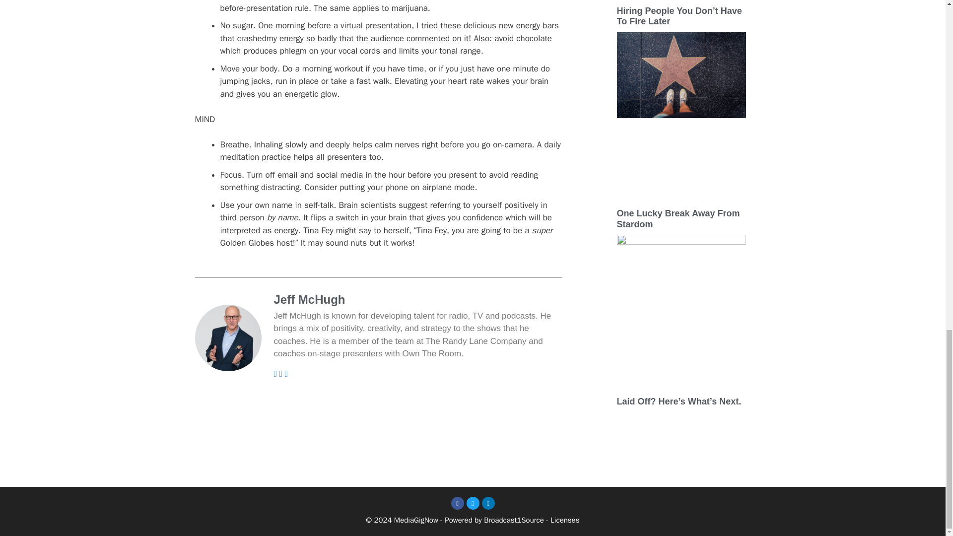 Image resolution: width=953 pixels, height=536 pixels. Describe the element at coordinates (565, 520) in the screenshot. I see `Licenses` at that location.